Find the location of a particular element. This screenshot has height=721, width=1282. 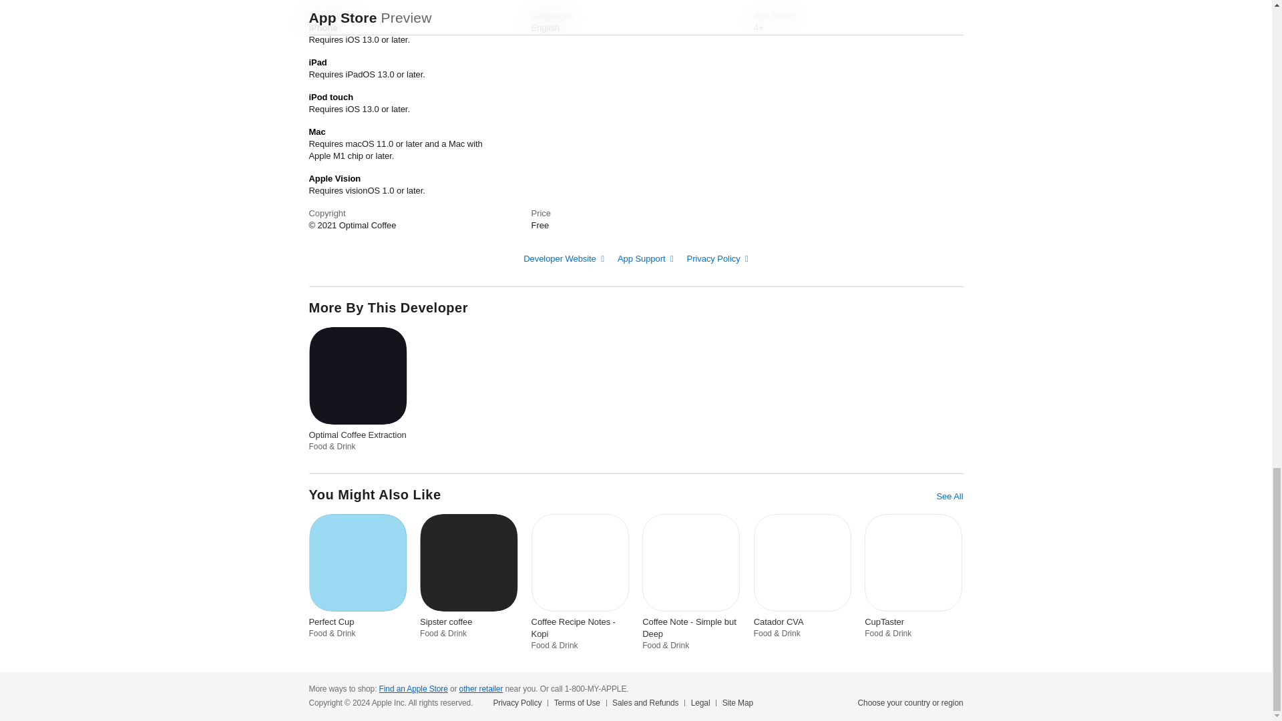

Developer Website is located at coordinates (564, 259).